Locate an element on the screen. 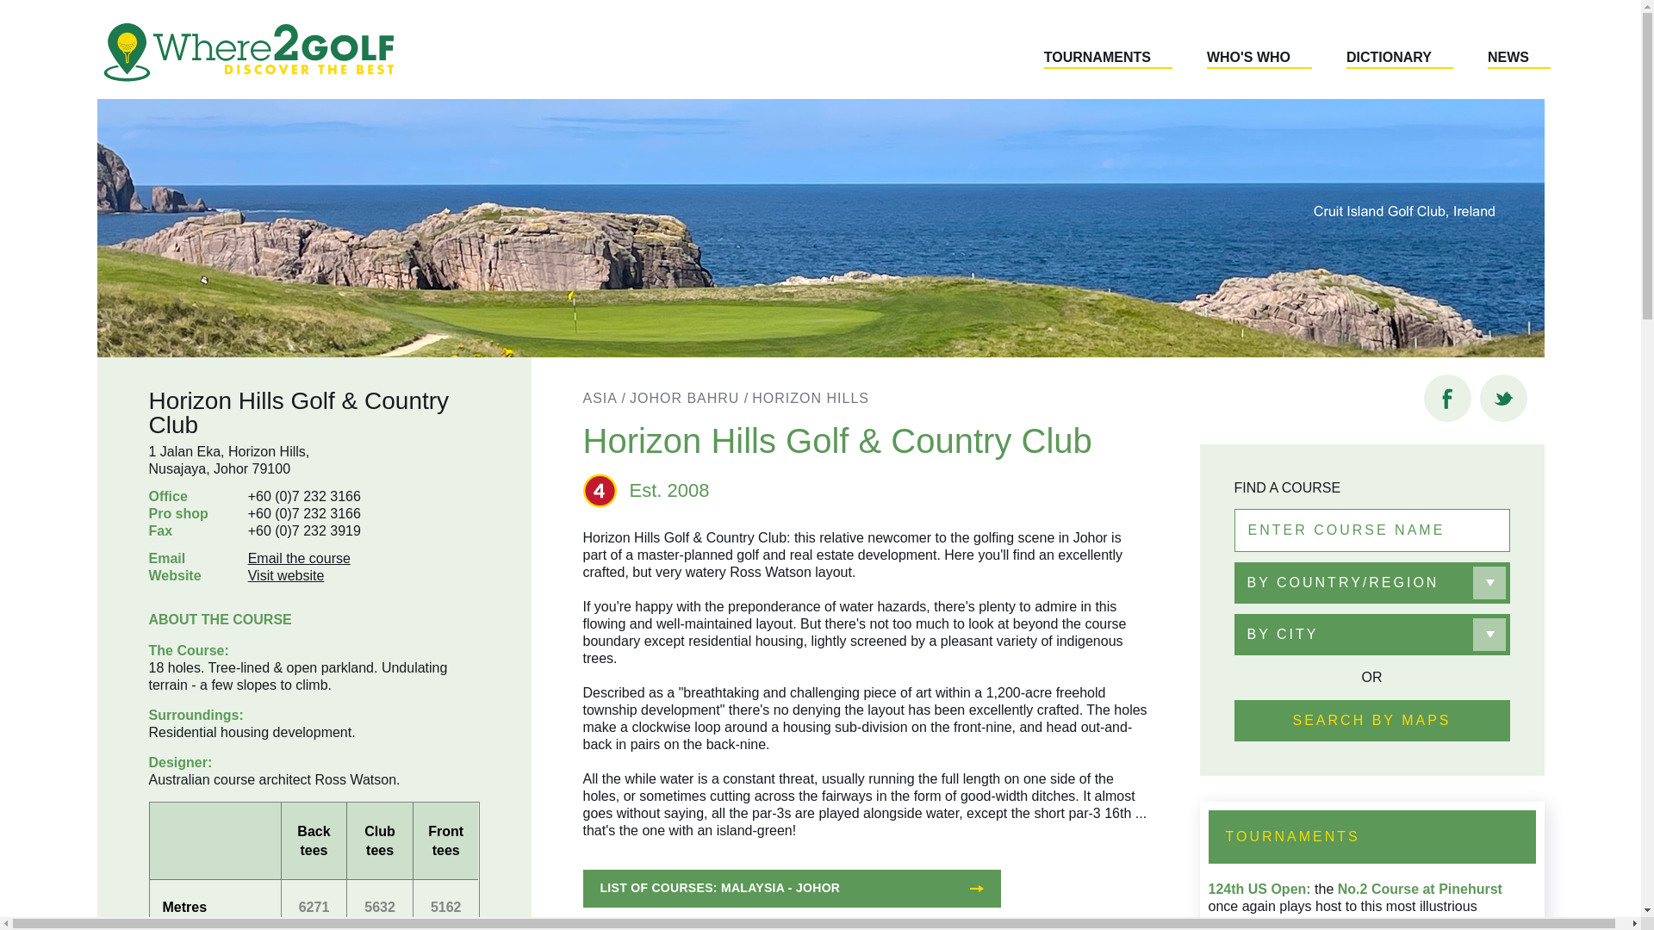  NEWS is located at coordinates (1519, 59).